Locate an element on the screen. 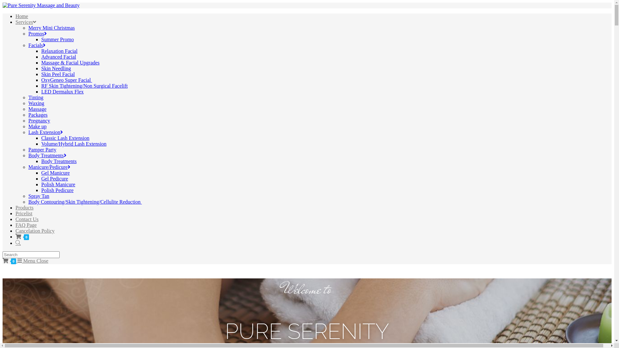  Skip to content is located at coordinates (3, 3).